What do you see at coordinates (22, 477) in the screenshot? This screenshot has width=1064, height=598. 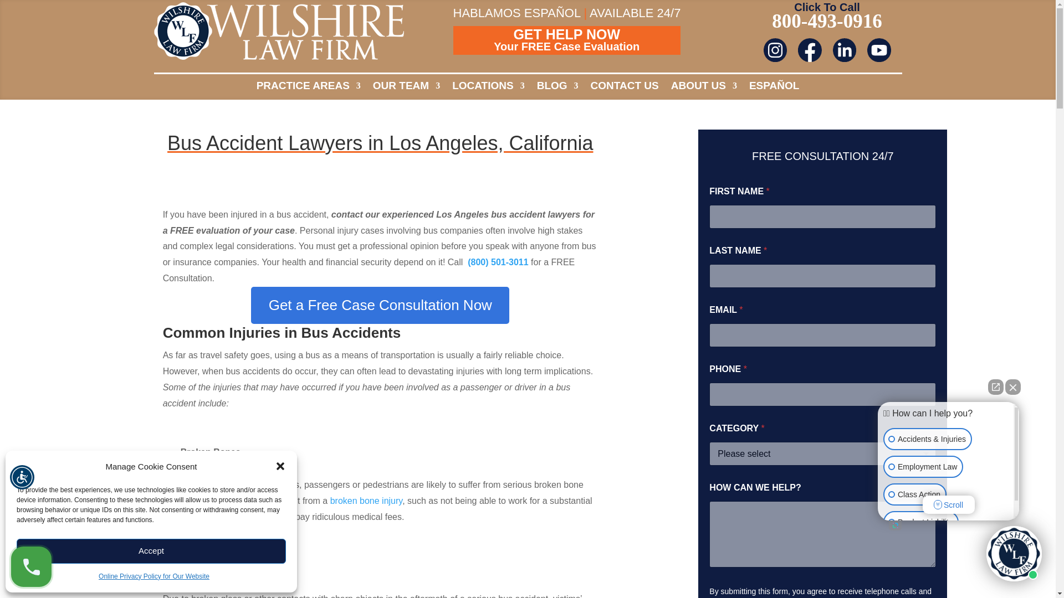 I see `instagram-icon-blue` at bounding box center [22, 477].